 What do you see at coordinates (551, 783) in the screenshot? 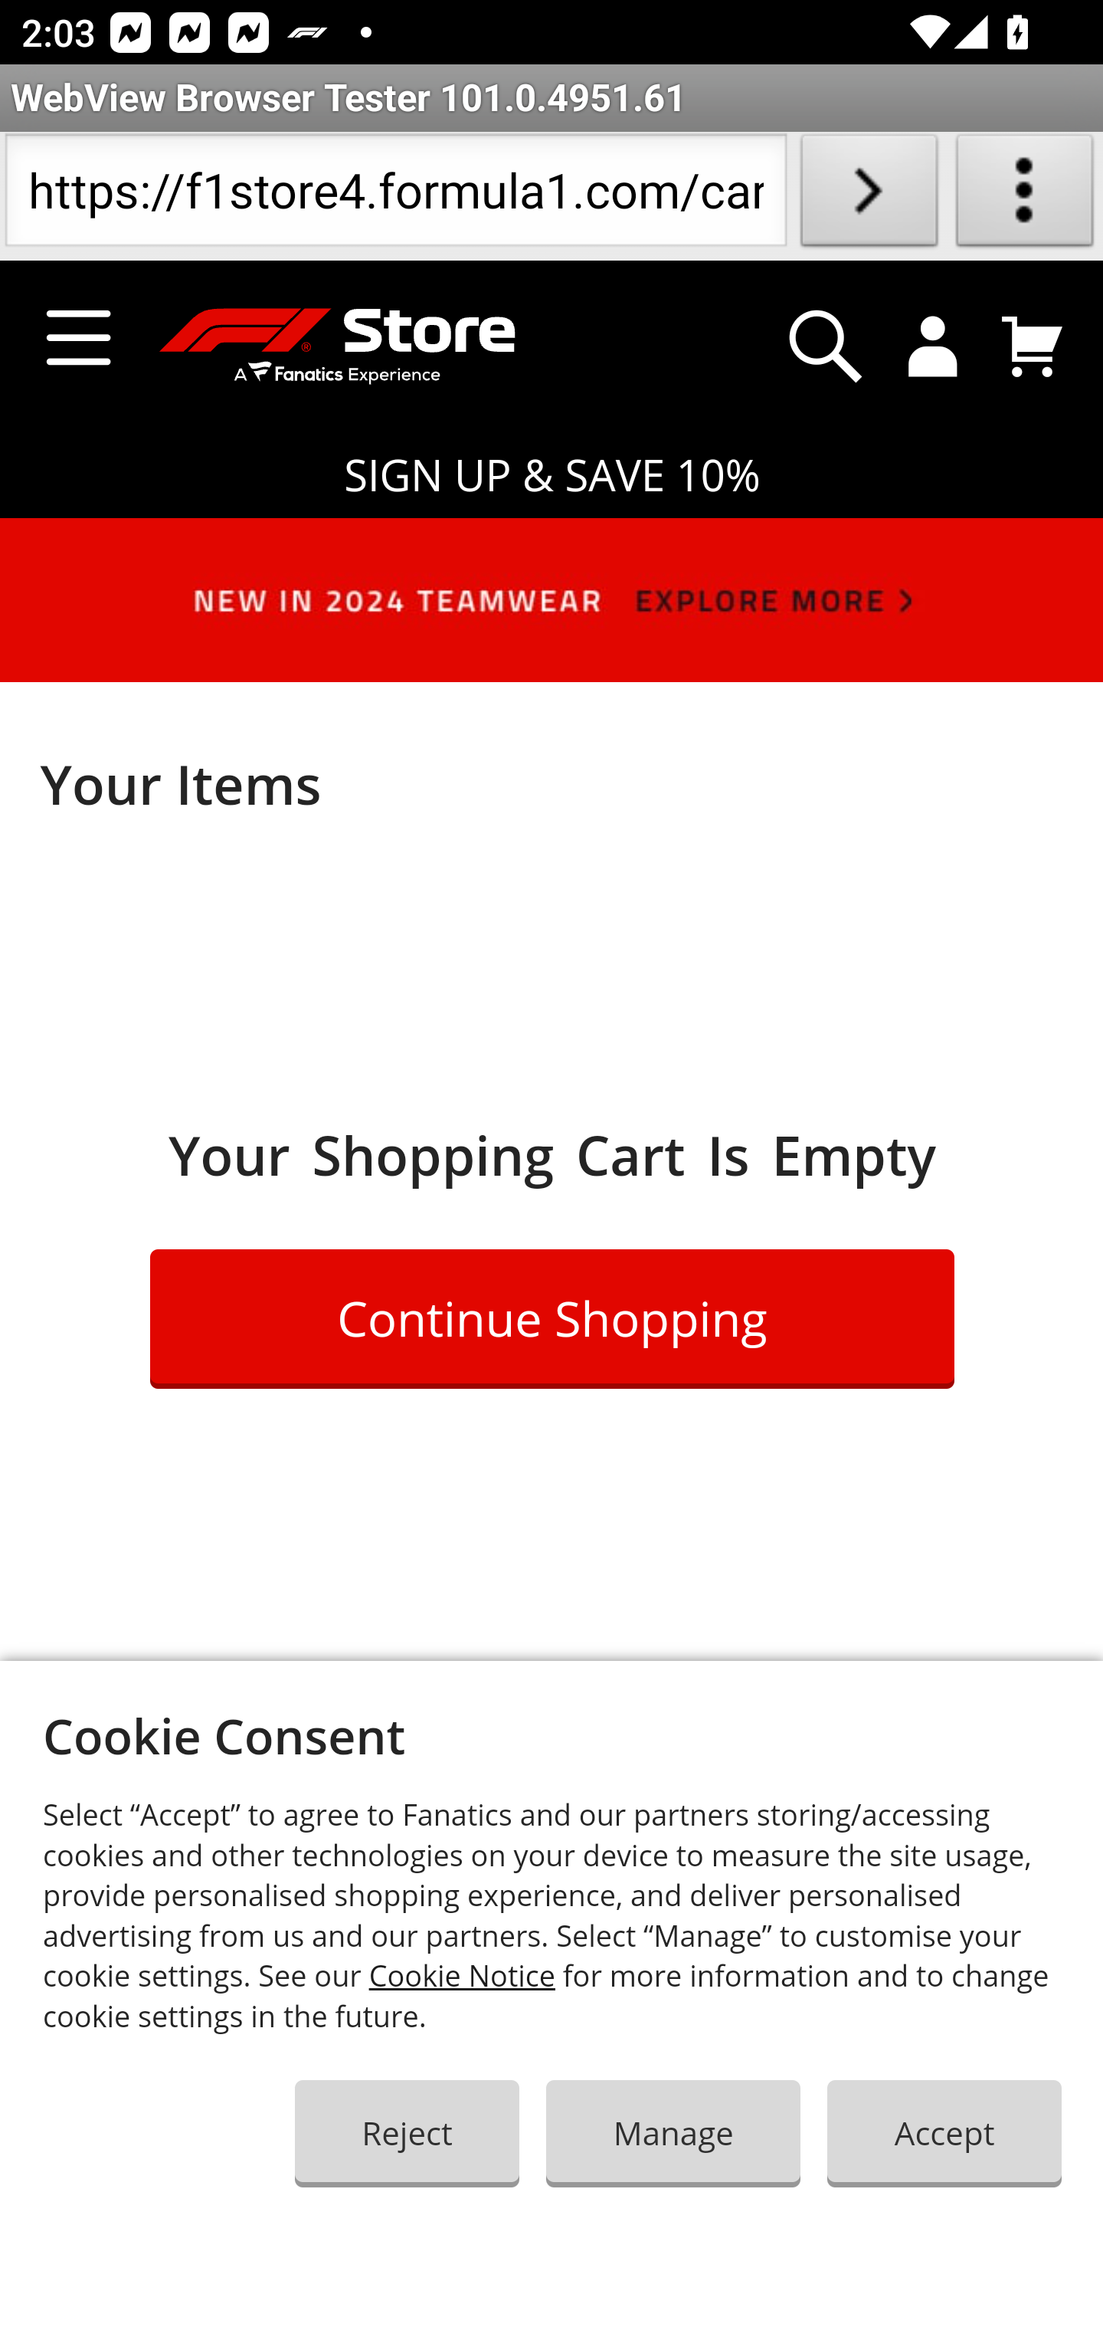
I see `Your Items` at bounding box center [551, 783].